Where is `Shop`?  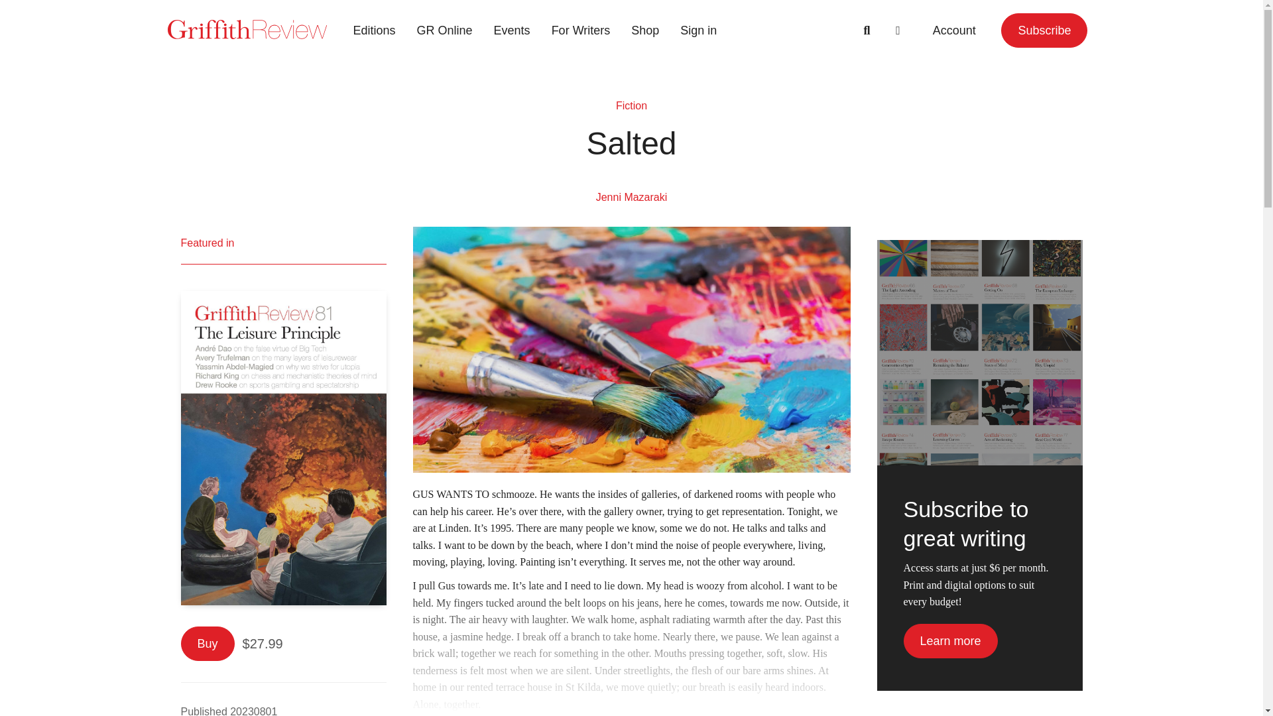 Shop is located at coordinates (644, 30).